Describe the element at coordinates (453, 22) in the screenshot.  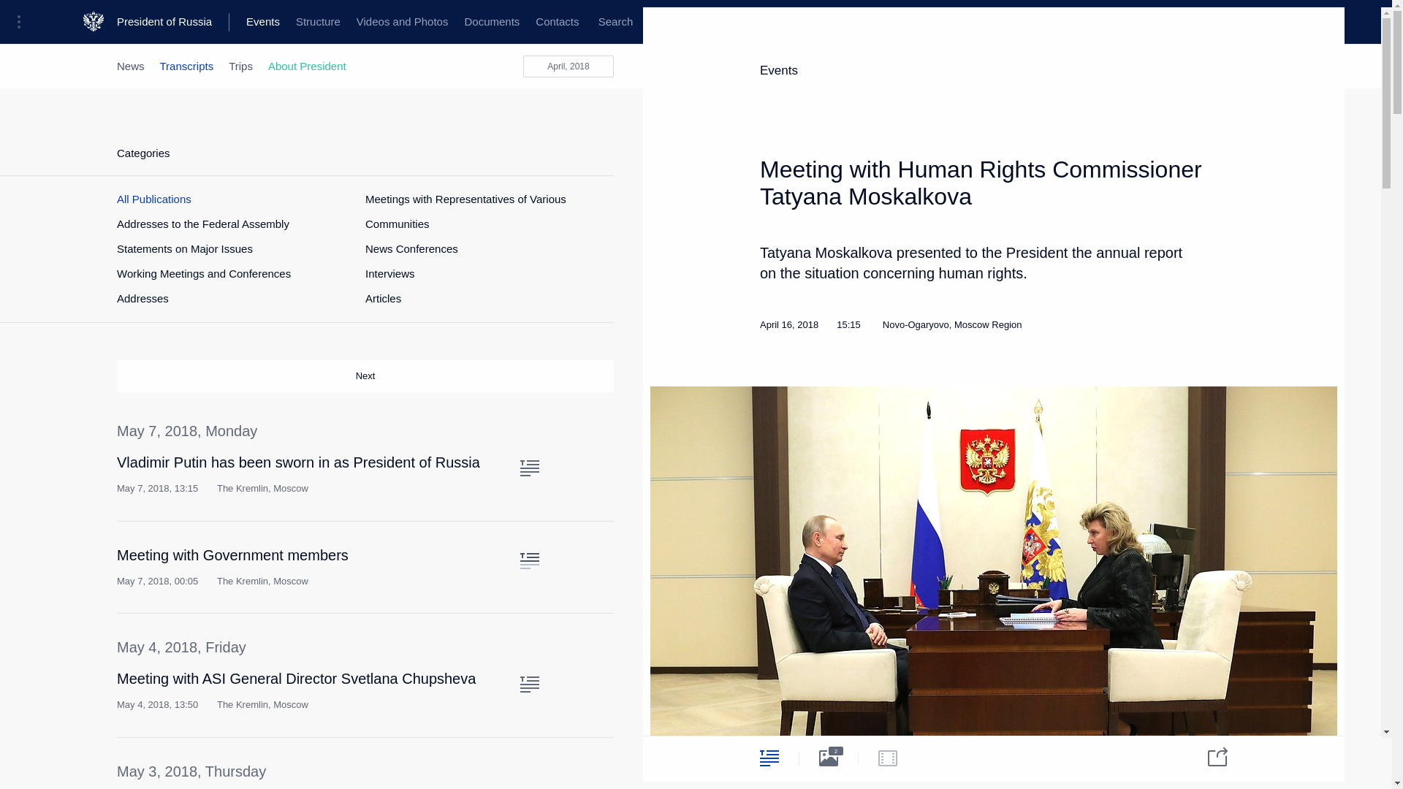
I see `Security Council` at that location.